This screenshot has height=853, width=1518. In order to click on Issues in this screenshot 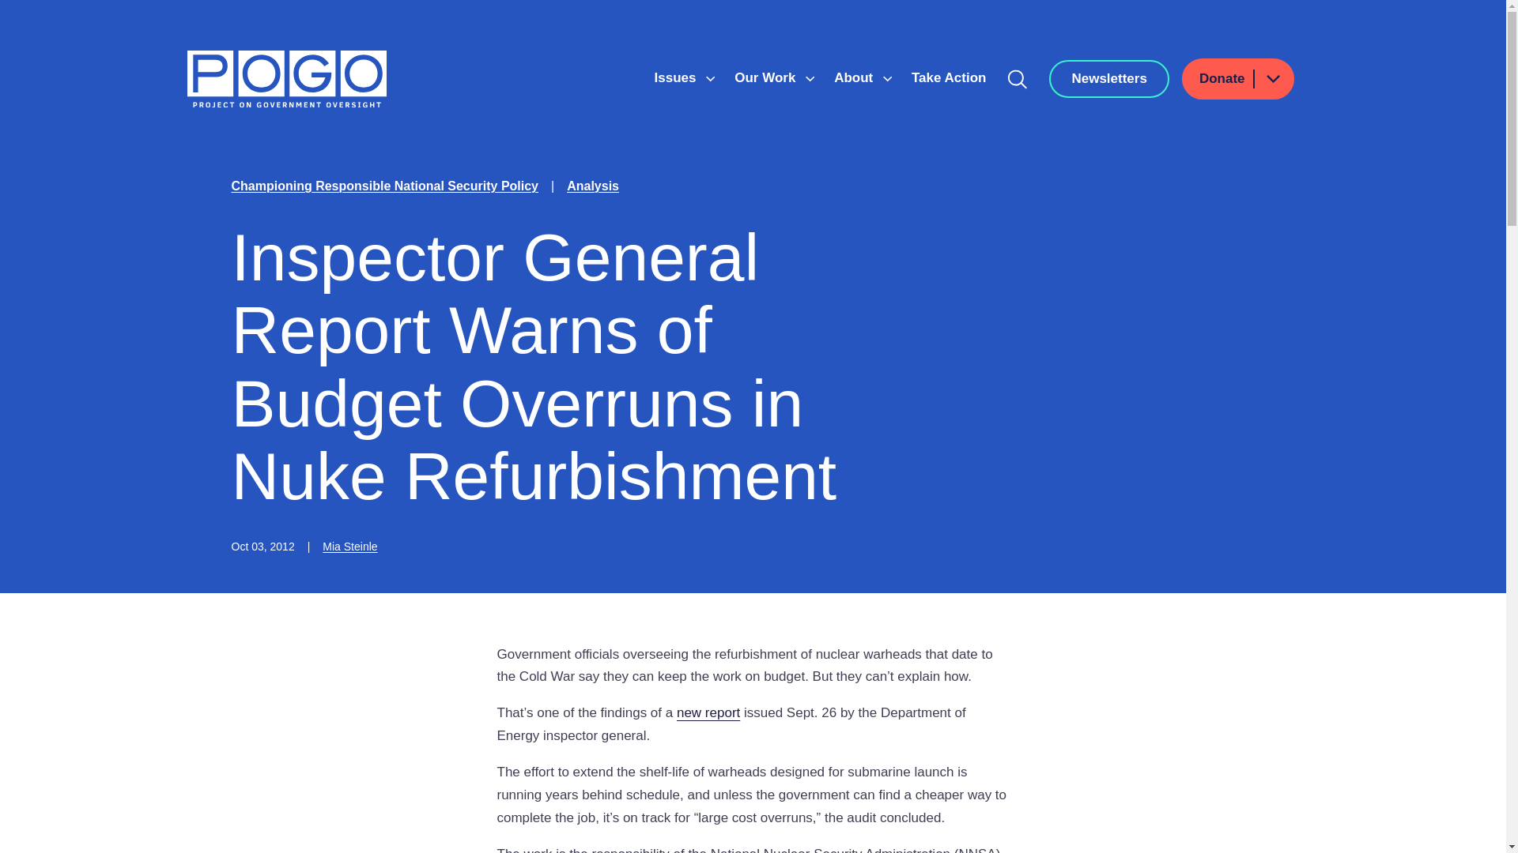, I will do `click(677, 77)`.